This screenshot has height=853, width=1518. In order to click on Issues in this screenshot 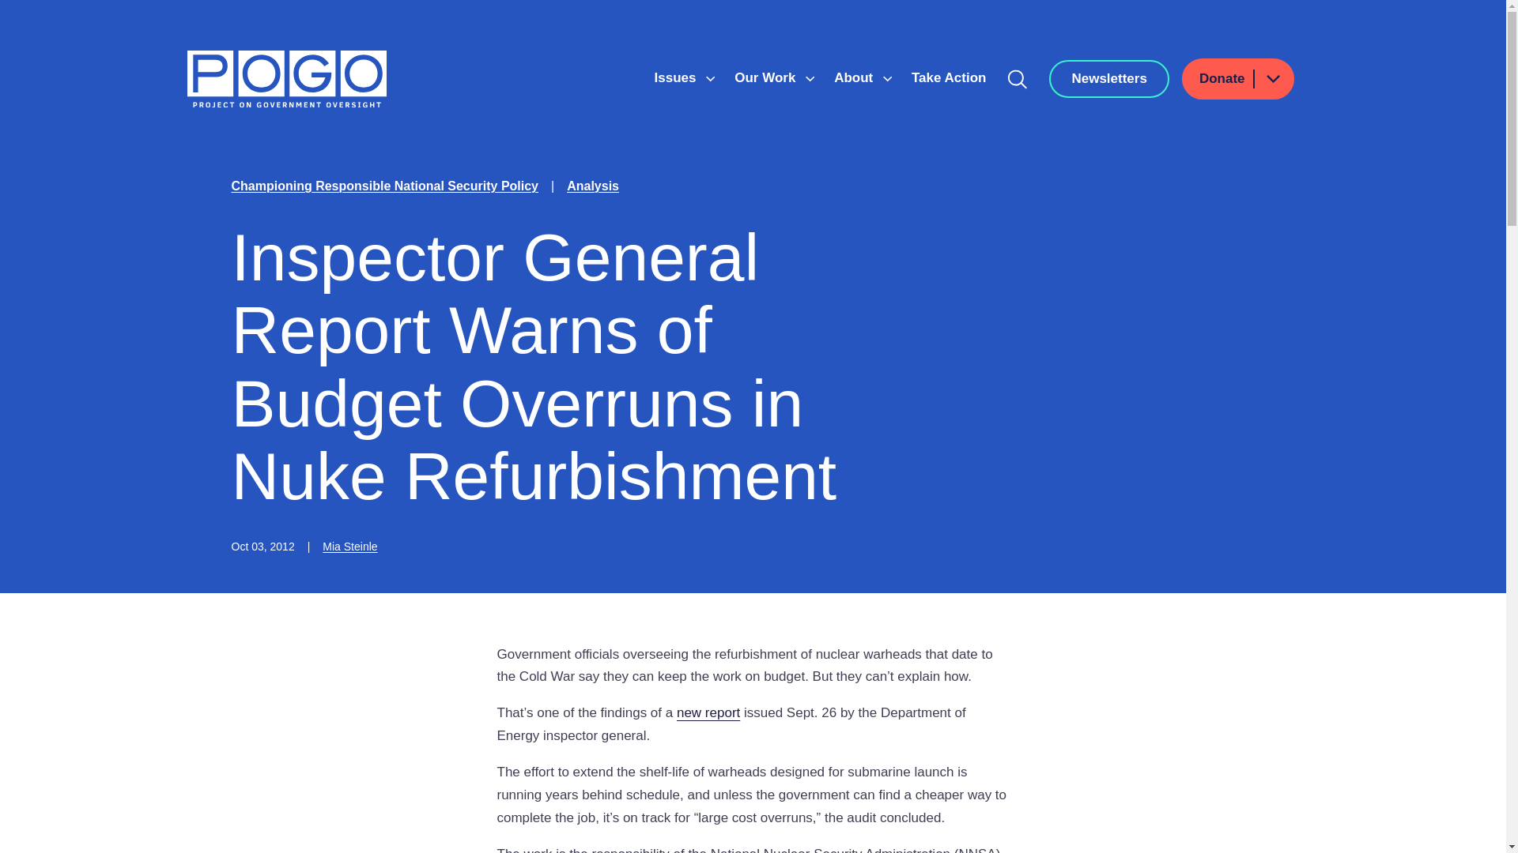, I will do `click(677, 77)`.